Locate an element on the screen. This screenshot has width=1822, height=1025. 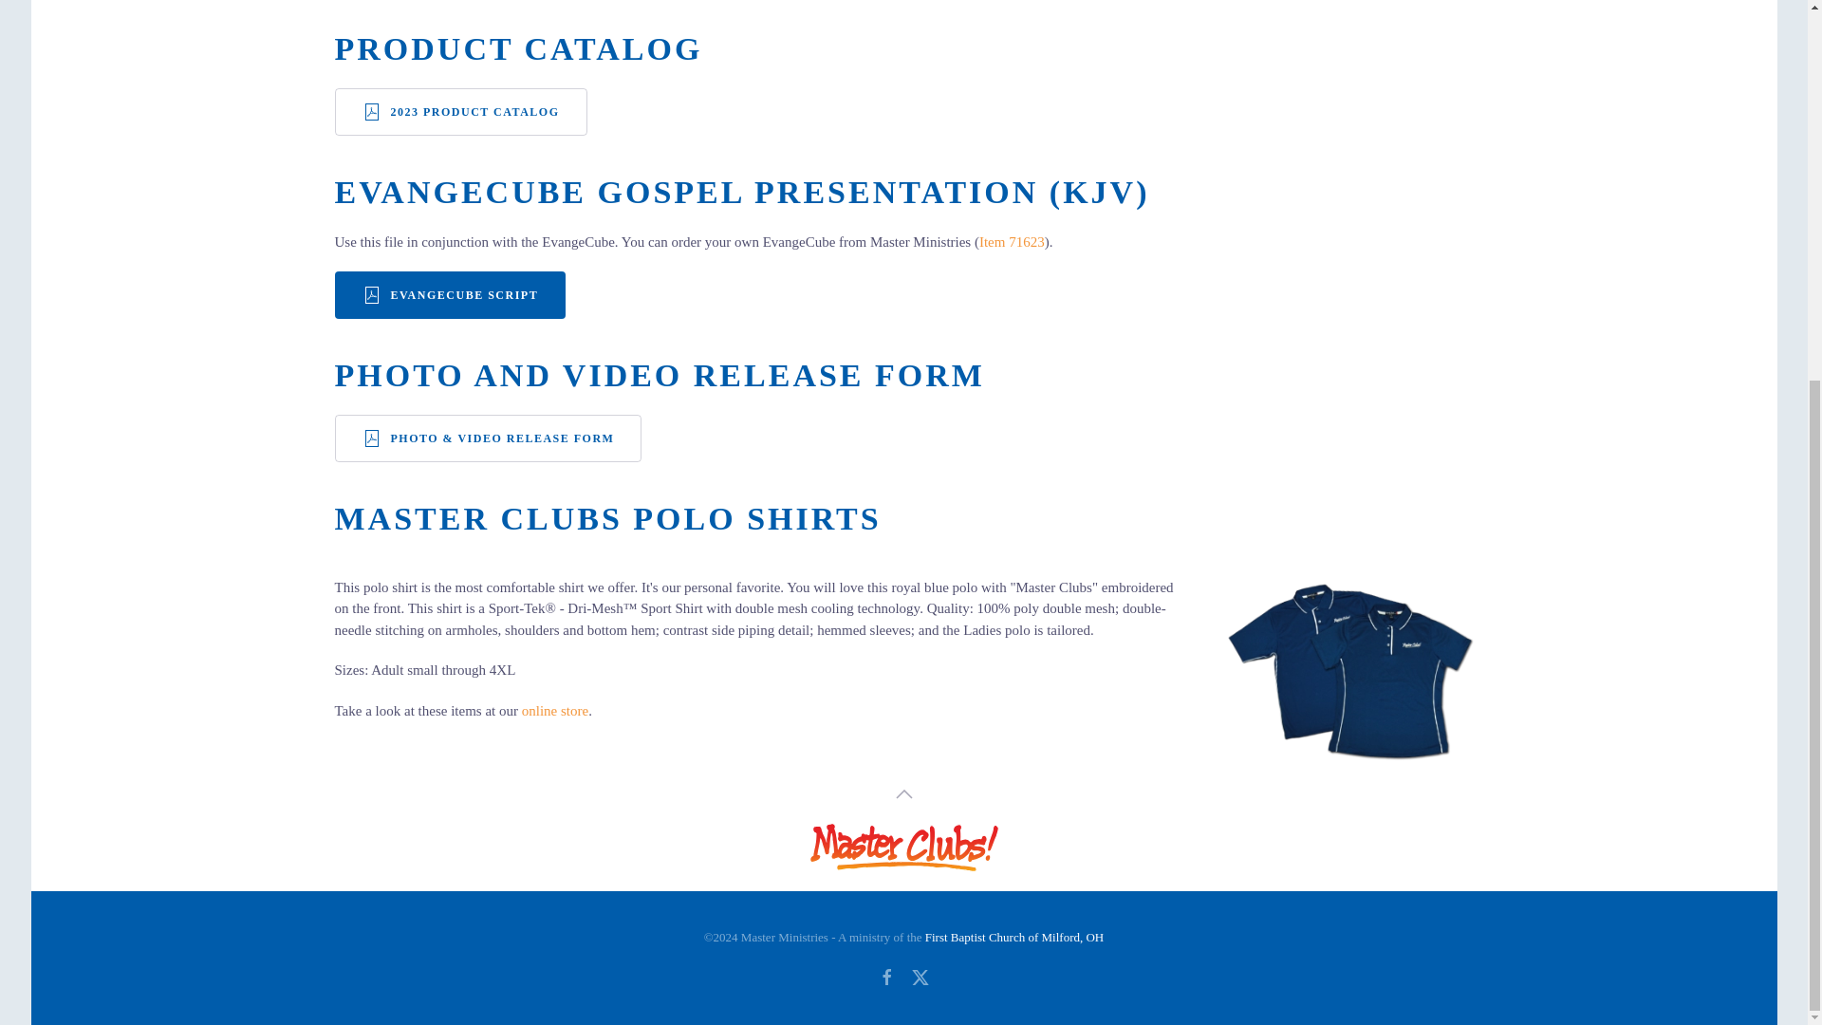
2023 PRODUCT CATALOG is located at coordinates (459, 111).